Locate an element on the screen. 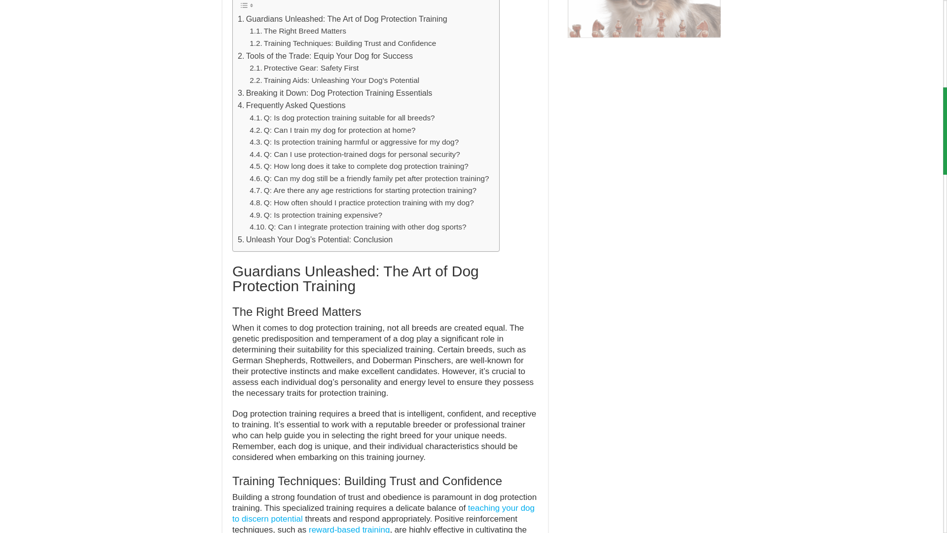 The width and height of the screenshot is (947, 533). The Right Breed Matters is located at coordinates (298, 31).